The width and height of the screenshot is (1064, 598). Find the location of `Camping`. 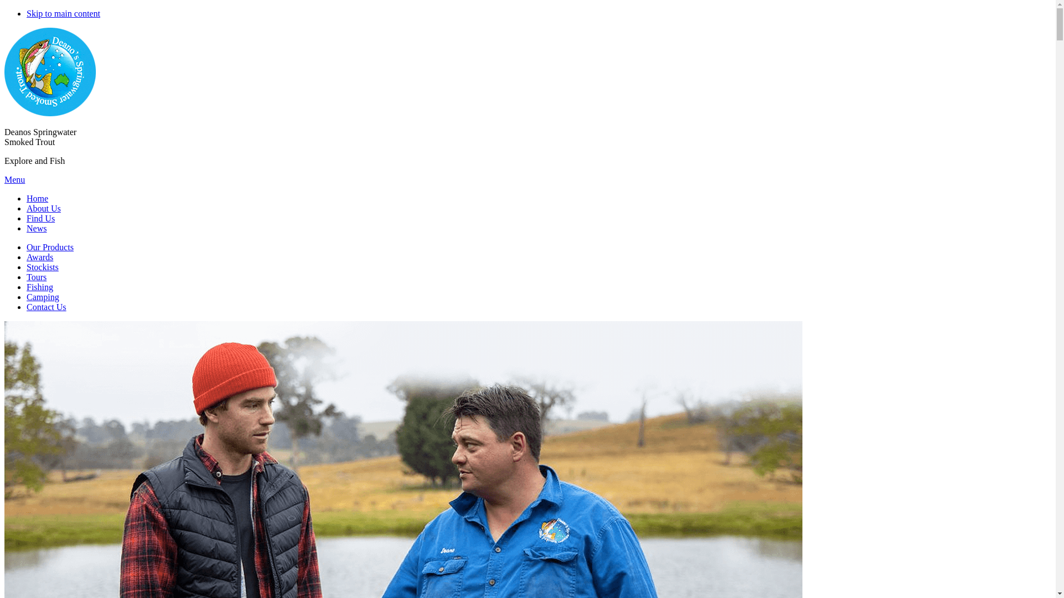

Camping is located at coordinates (43, 297).